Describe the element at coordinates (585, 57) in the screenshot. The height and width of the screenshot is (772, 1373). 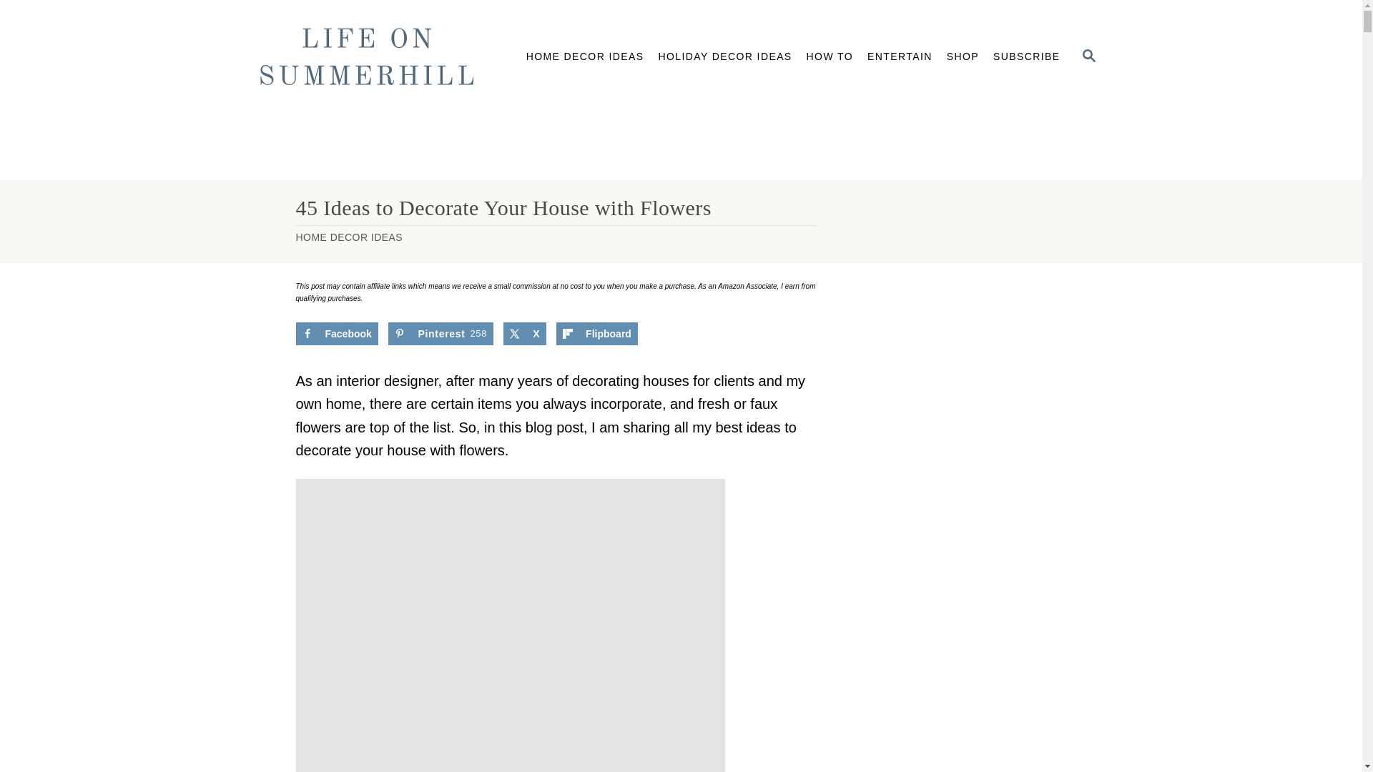
I see `HOME DECOR IDEAS` at that location.